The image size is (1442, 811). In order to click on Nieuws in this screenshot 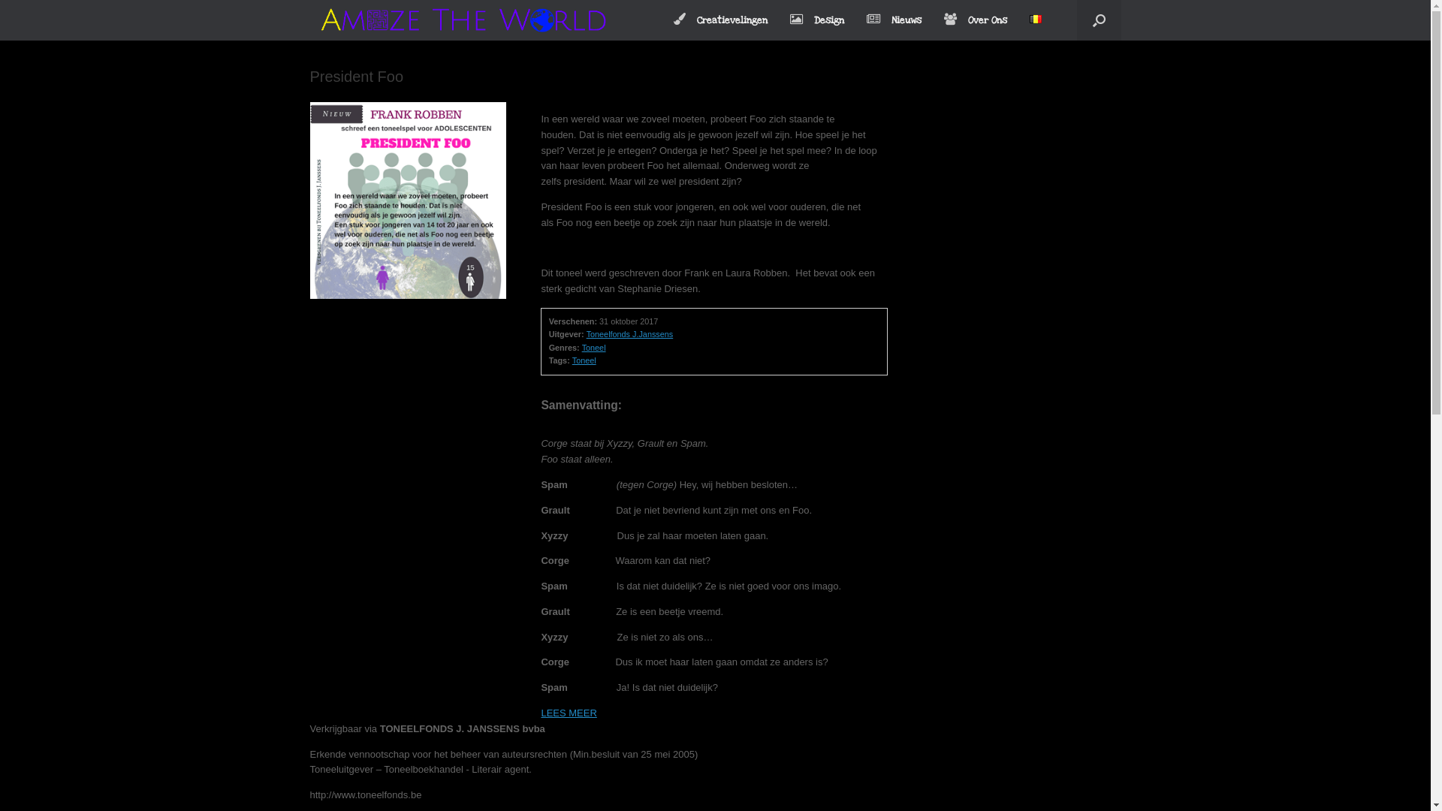, I will do `click(894, 21)`.